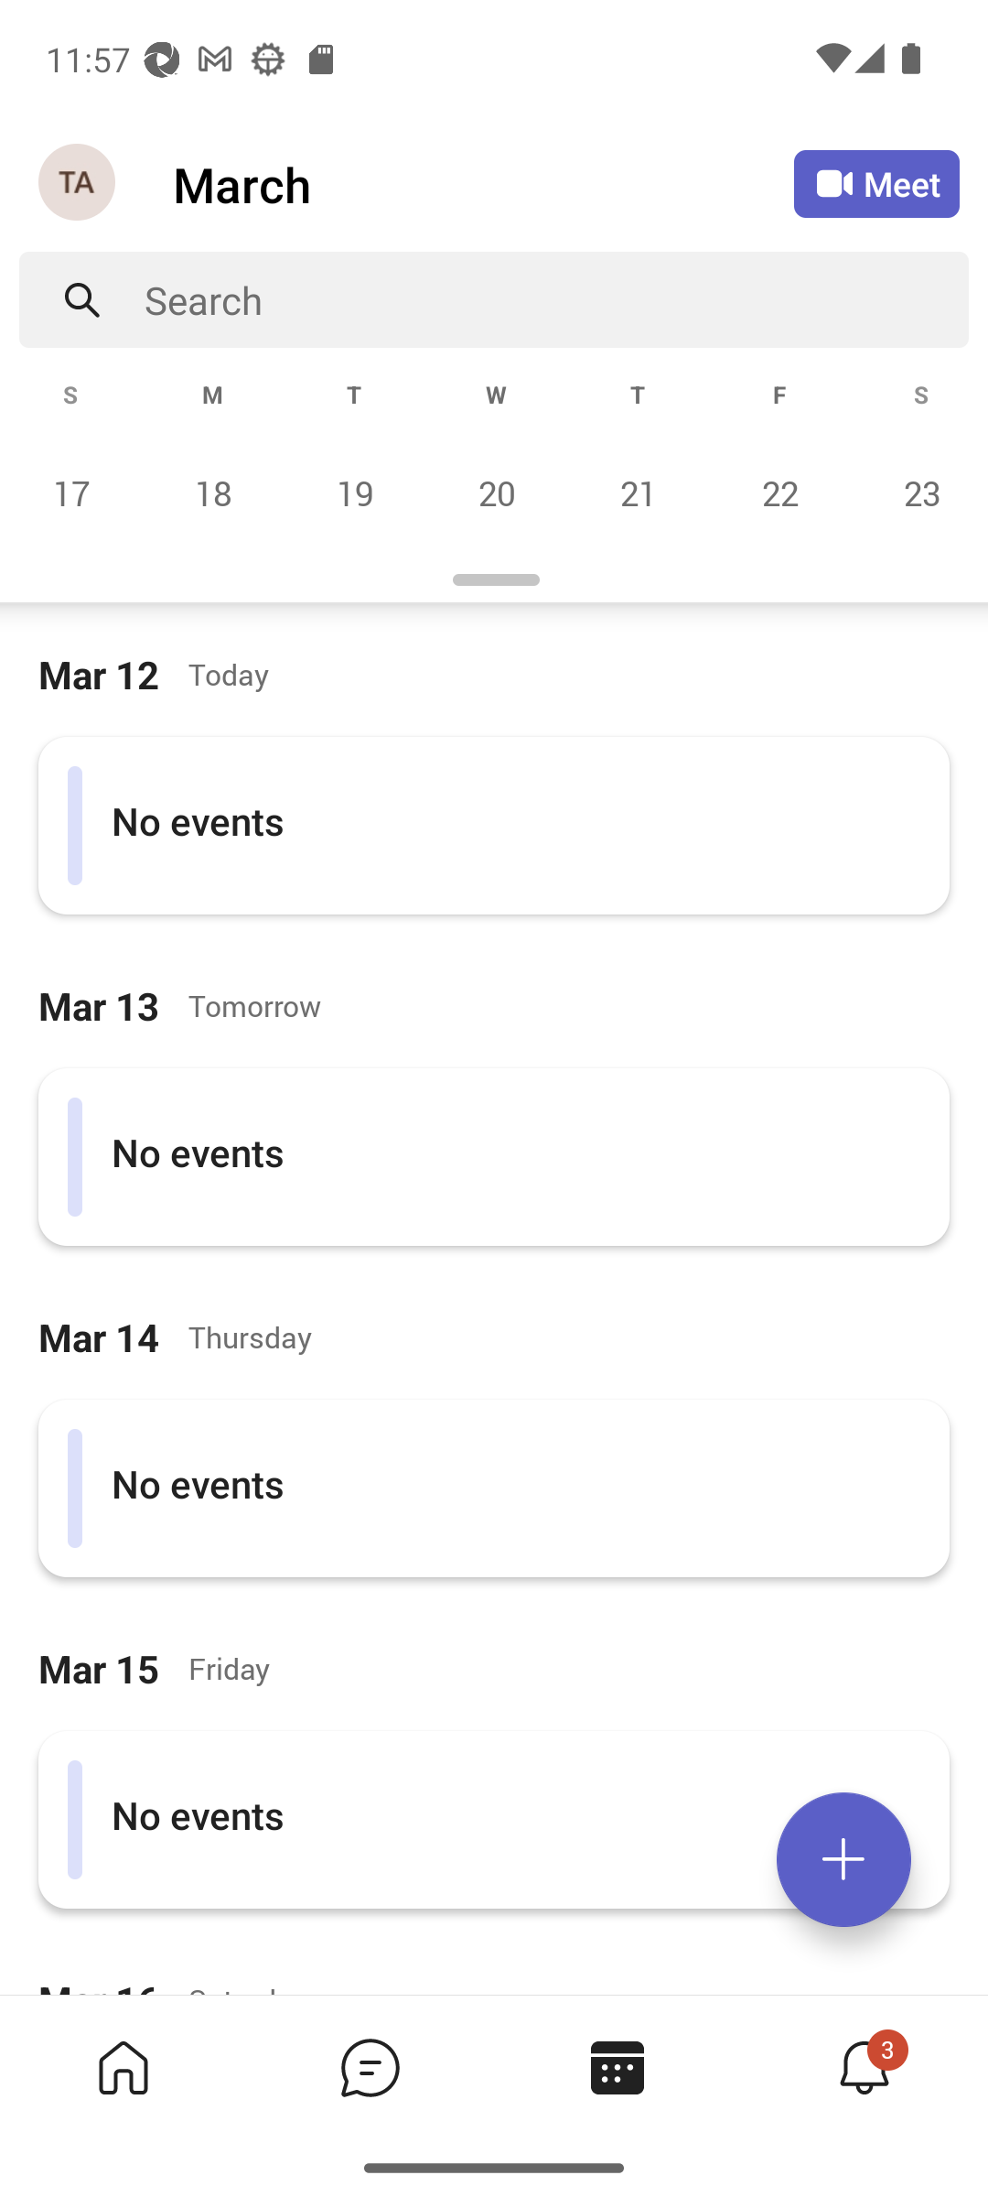 The width and height of the screenshot is (988, 2197). Describe the element at coordinates (354, 492) in the screenshot. I see `Tuesday, March 19 19` at that location.